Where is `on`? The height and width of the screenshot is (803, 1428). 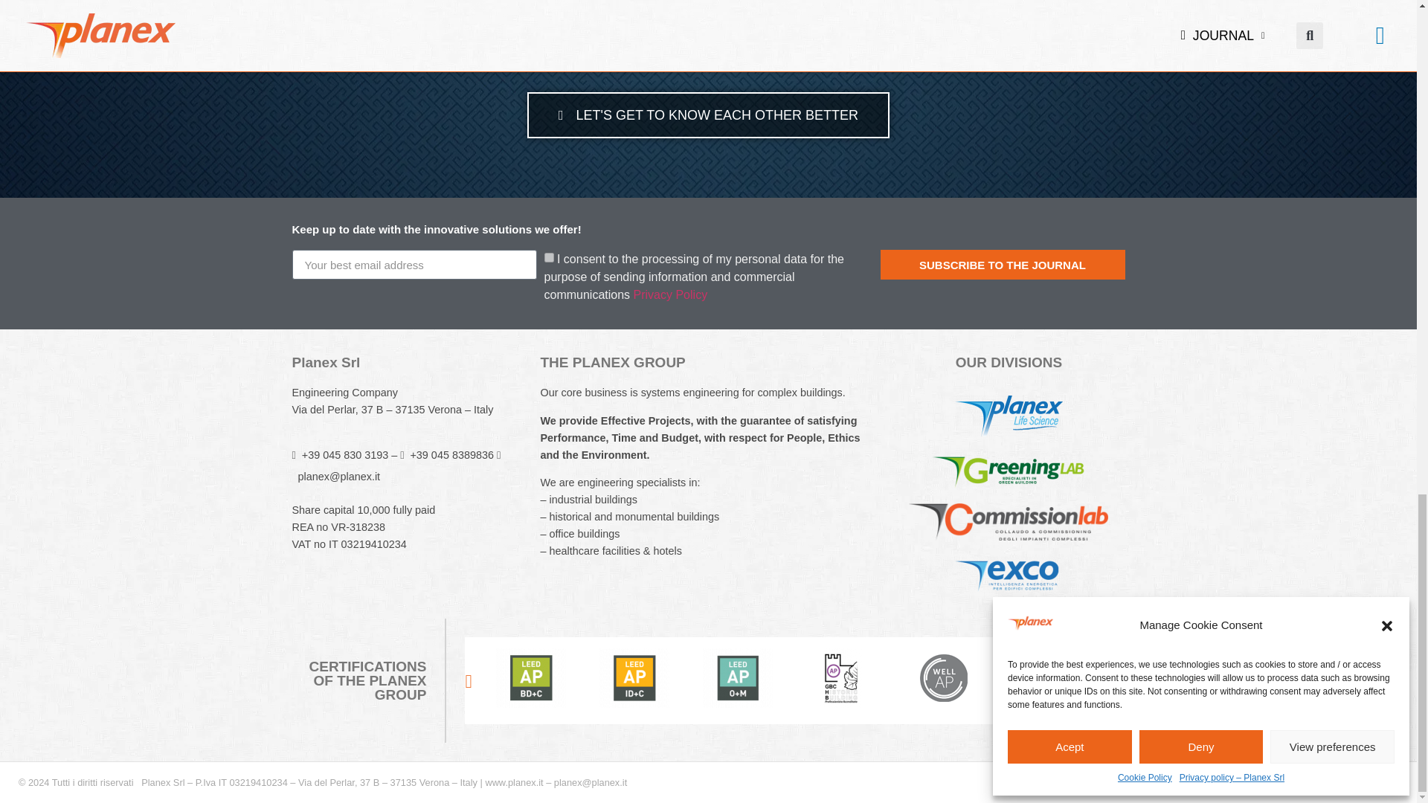 on is located at coordinates (549, 257).